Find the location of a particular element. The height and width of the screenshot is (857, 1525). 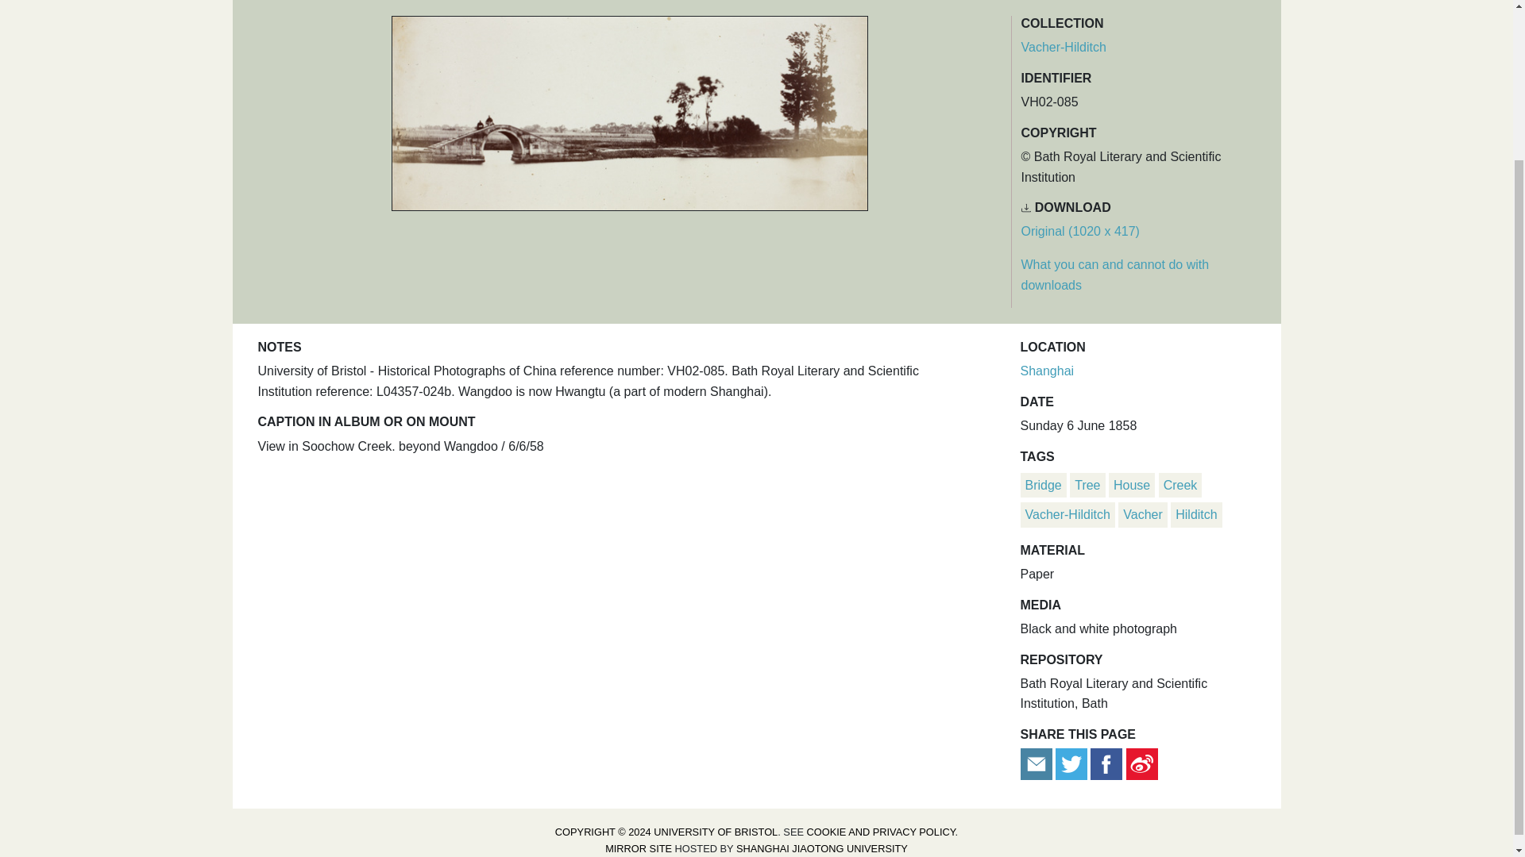

Vacher-Hilditch is located at coordinates (1067, 514).